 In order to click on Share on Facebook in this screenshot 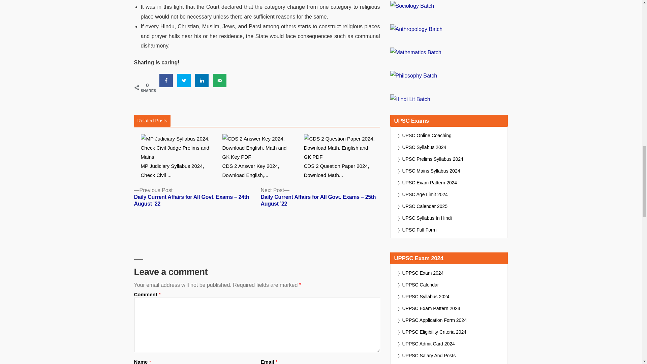, I will do `click(166, 81)`.